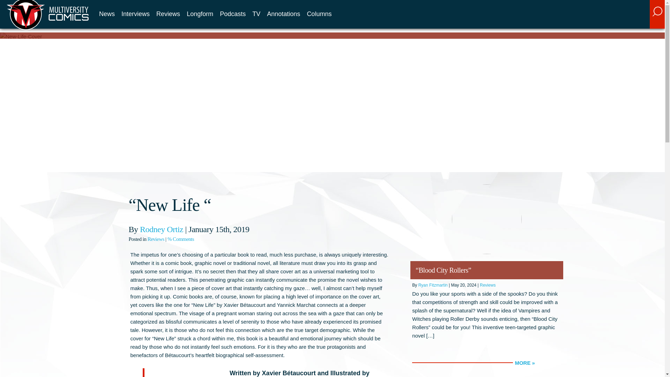  What do you see at coordinates (433, 285) in the screenshot?
I see `Ryan Fitzmartin` at bounding box center [433, 285].